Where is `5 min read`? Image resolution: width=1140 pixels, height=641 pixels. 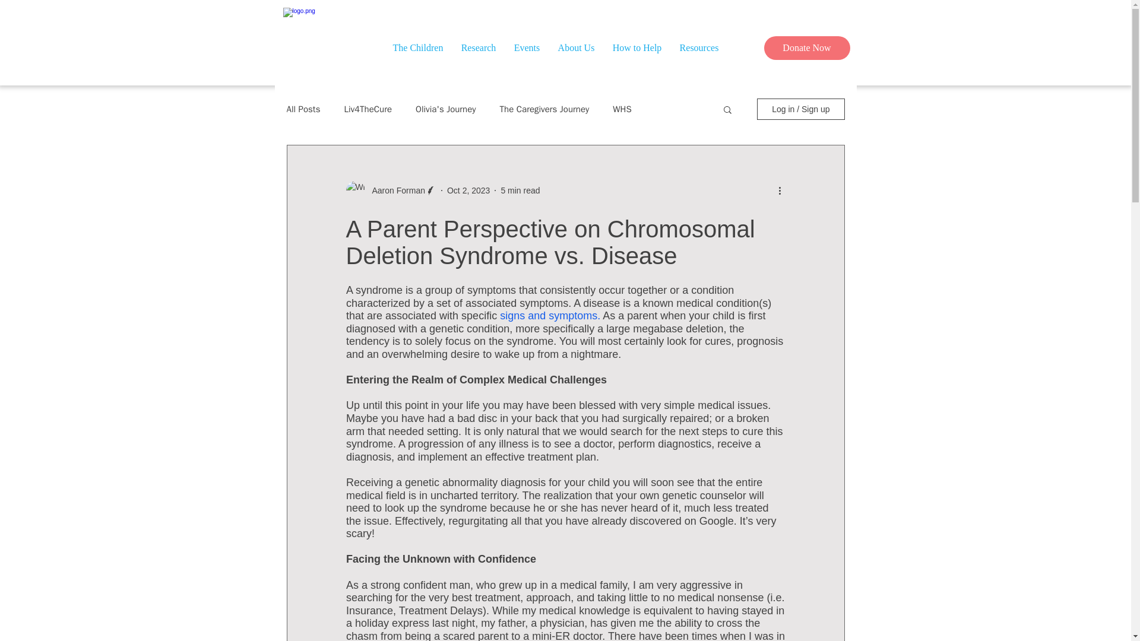
5 min read is located at coordinates (520, 190).